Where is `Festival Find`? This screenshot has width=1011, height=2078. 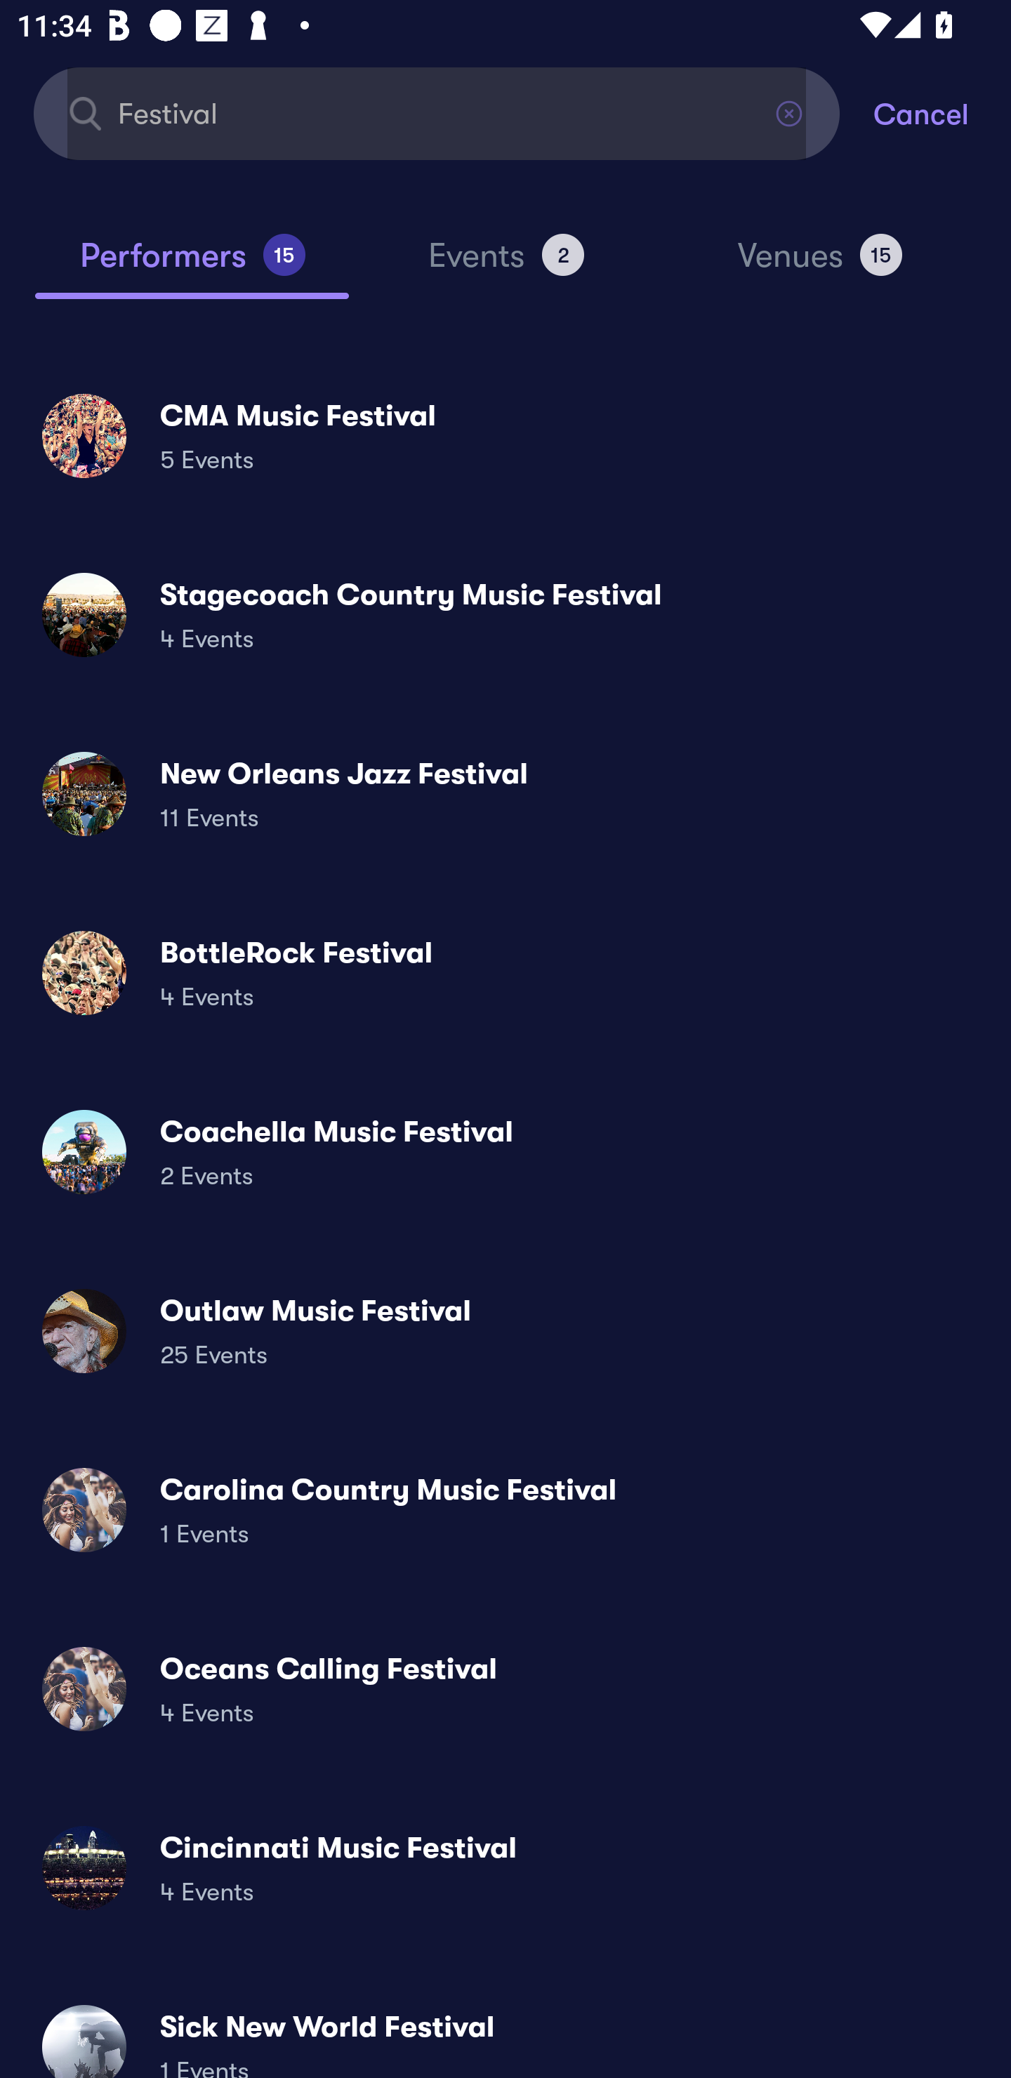
Festival Find is located at coordinates (437, 112).